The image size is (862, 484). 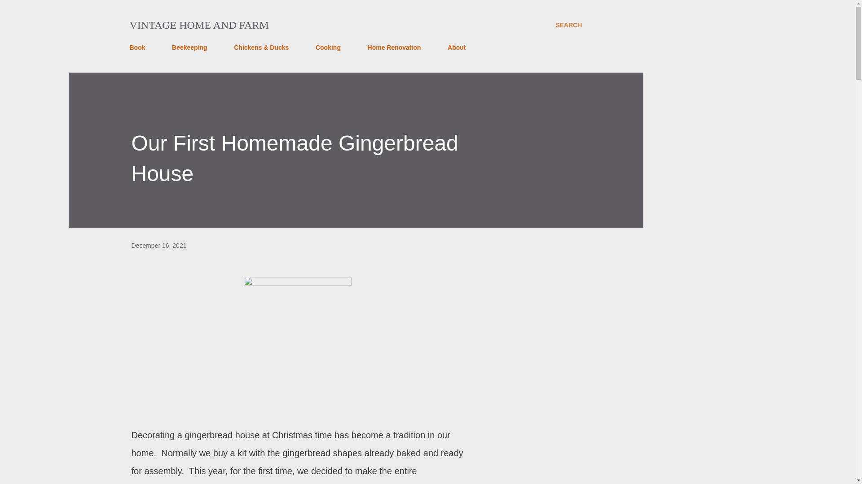 What do you see at coordinates (198, 25) in the screenshot?
I see `VINTAGE HOME AND FARM` at bounding box center [198, 25].